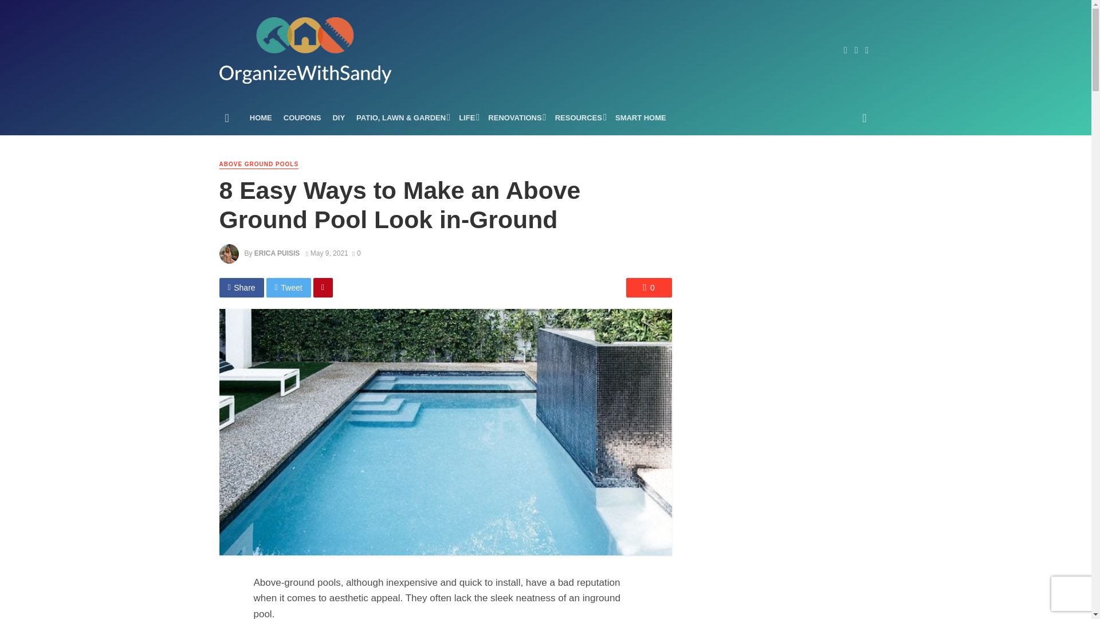 This screenshot has height=619, width=1100. Describe the element at coordinates (241, 288) in the screenshot. I see `Share` at that location.